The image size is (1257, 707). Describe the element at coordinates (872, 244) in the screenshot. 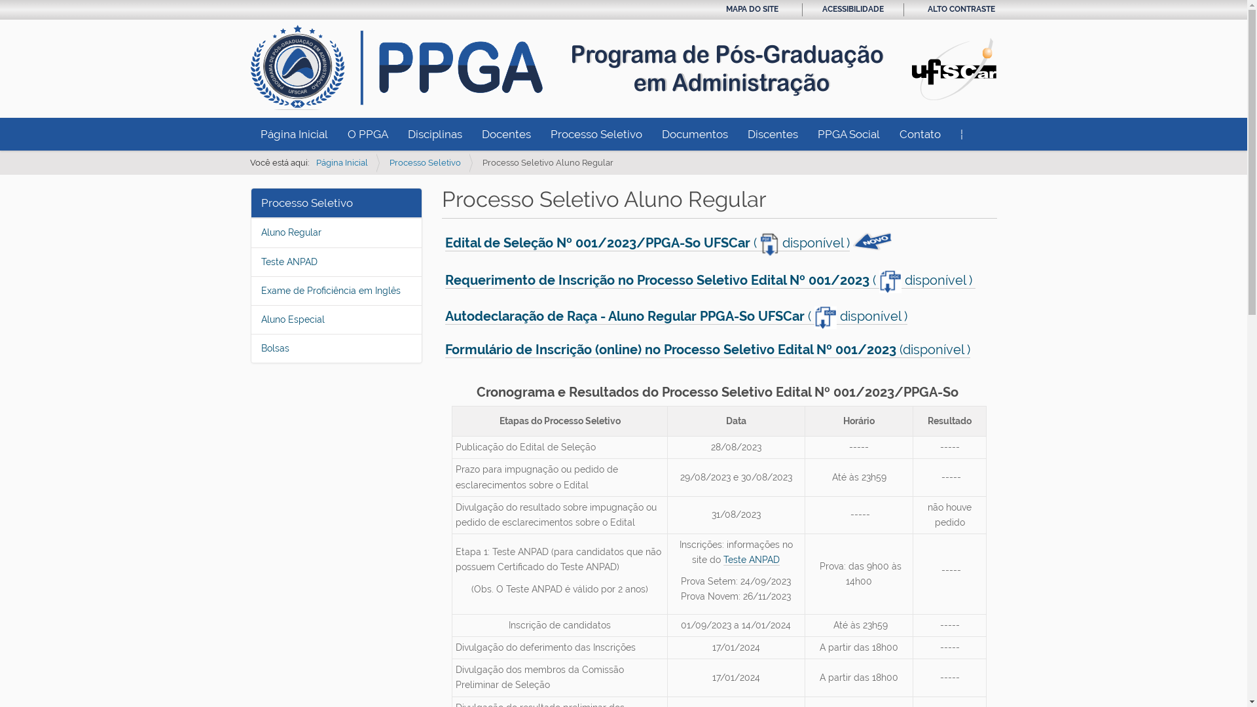

I see `novoa.png` at that location.